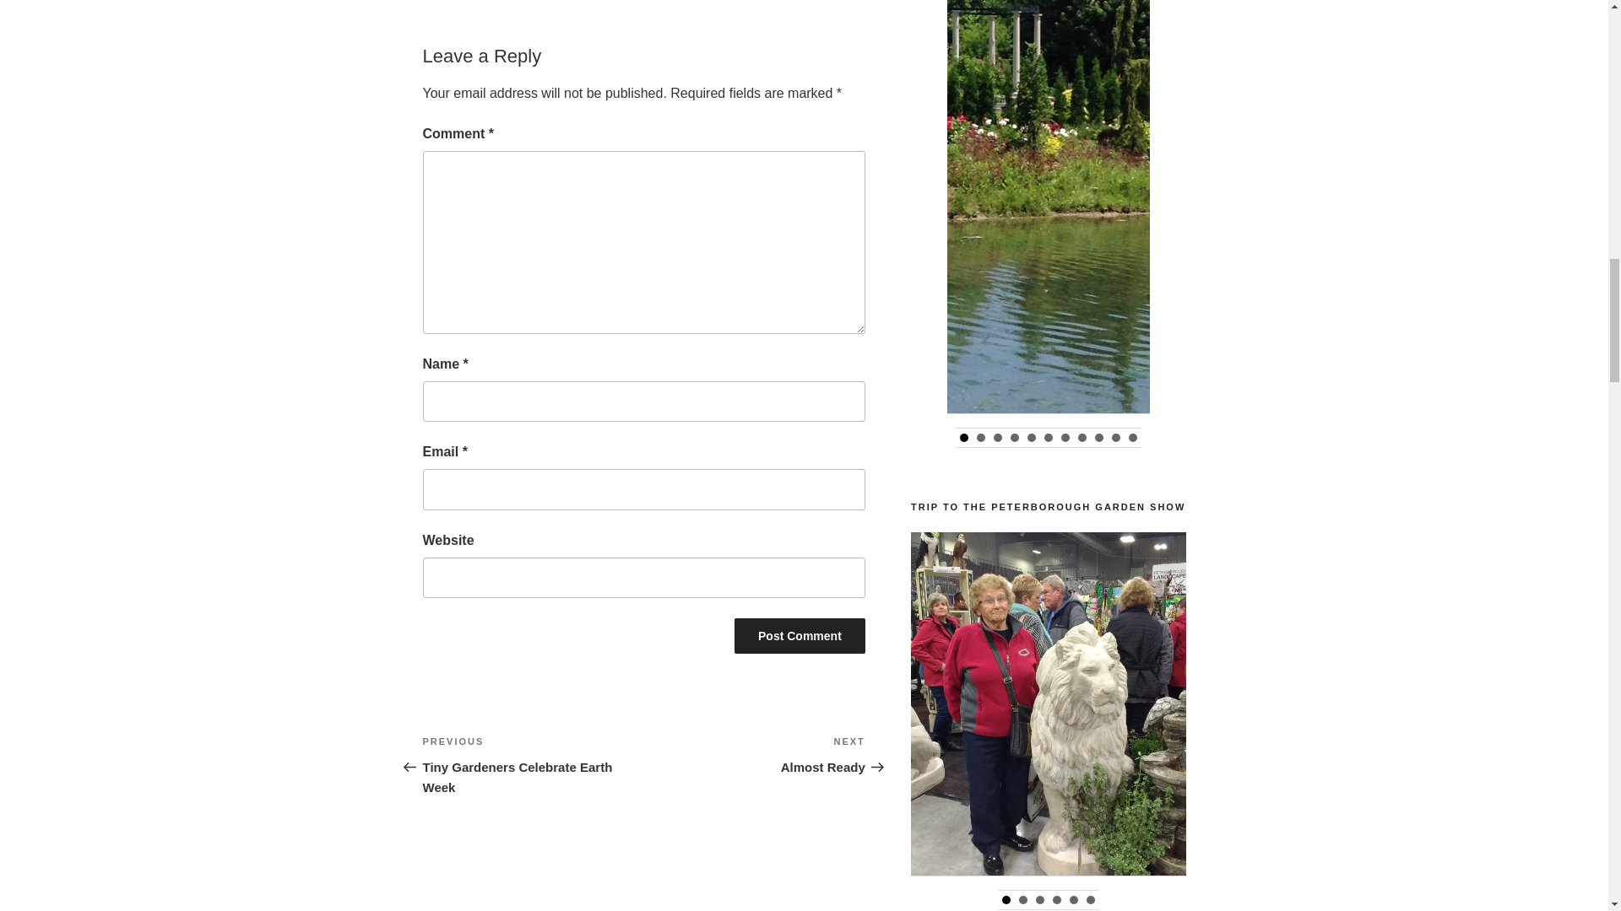  Describe the element at coordinates (1133, 437) in the screenshot. I see `11` at that location.